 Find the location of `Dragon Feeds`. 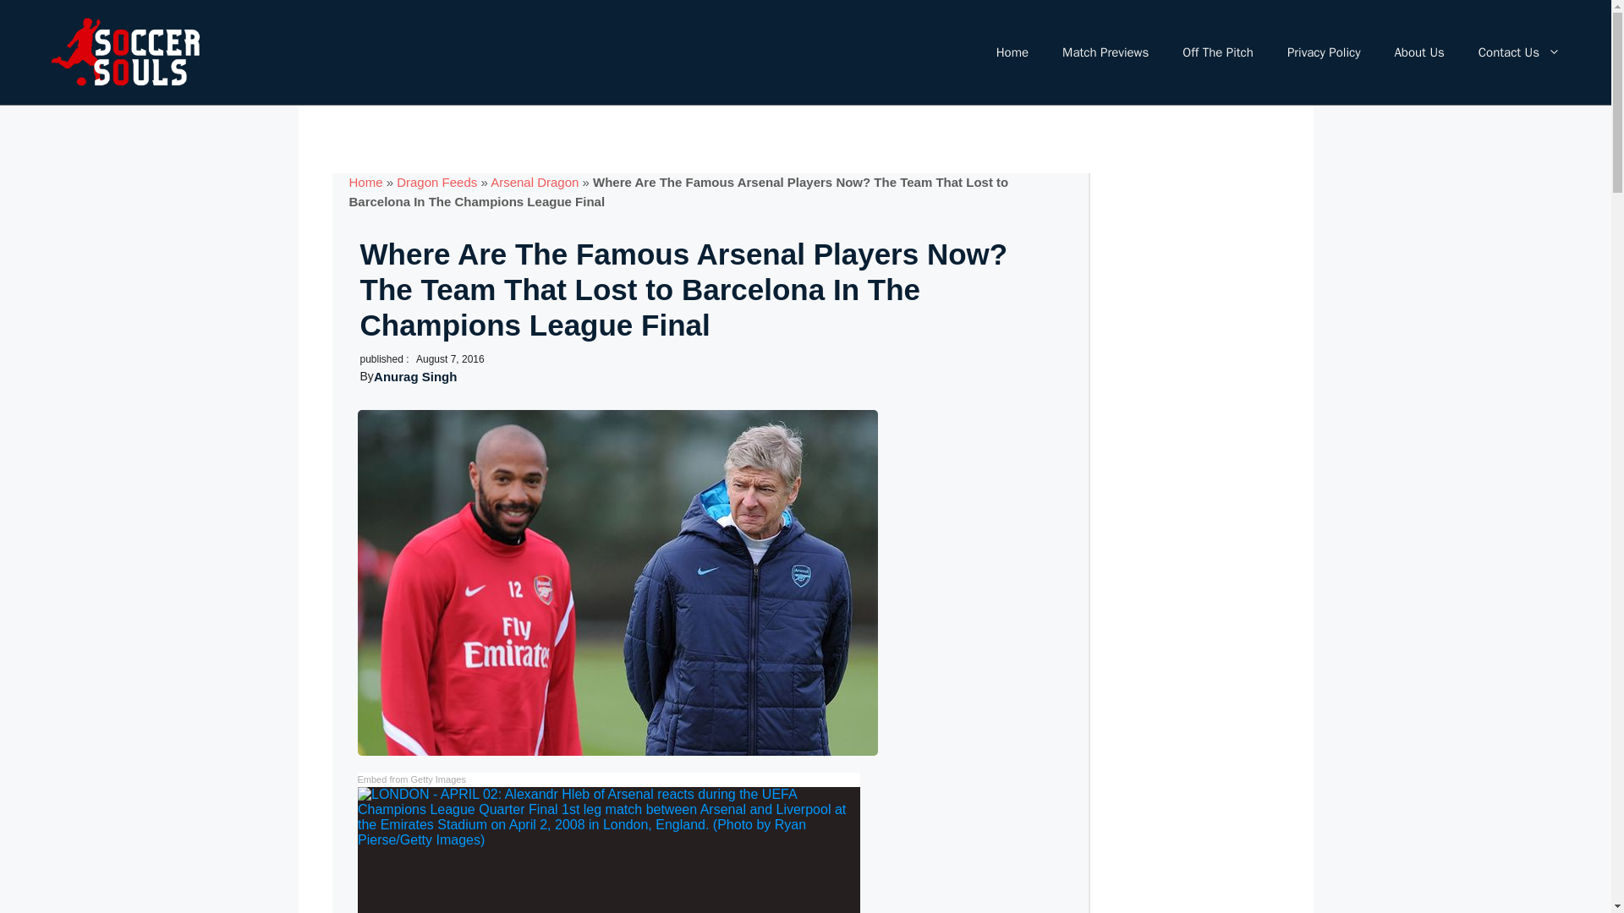

Dragon Feeds is located at coordinates (436, 182).